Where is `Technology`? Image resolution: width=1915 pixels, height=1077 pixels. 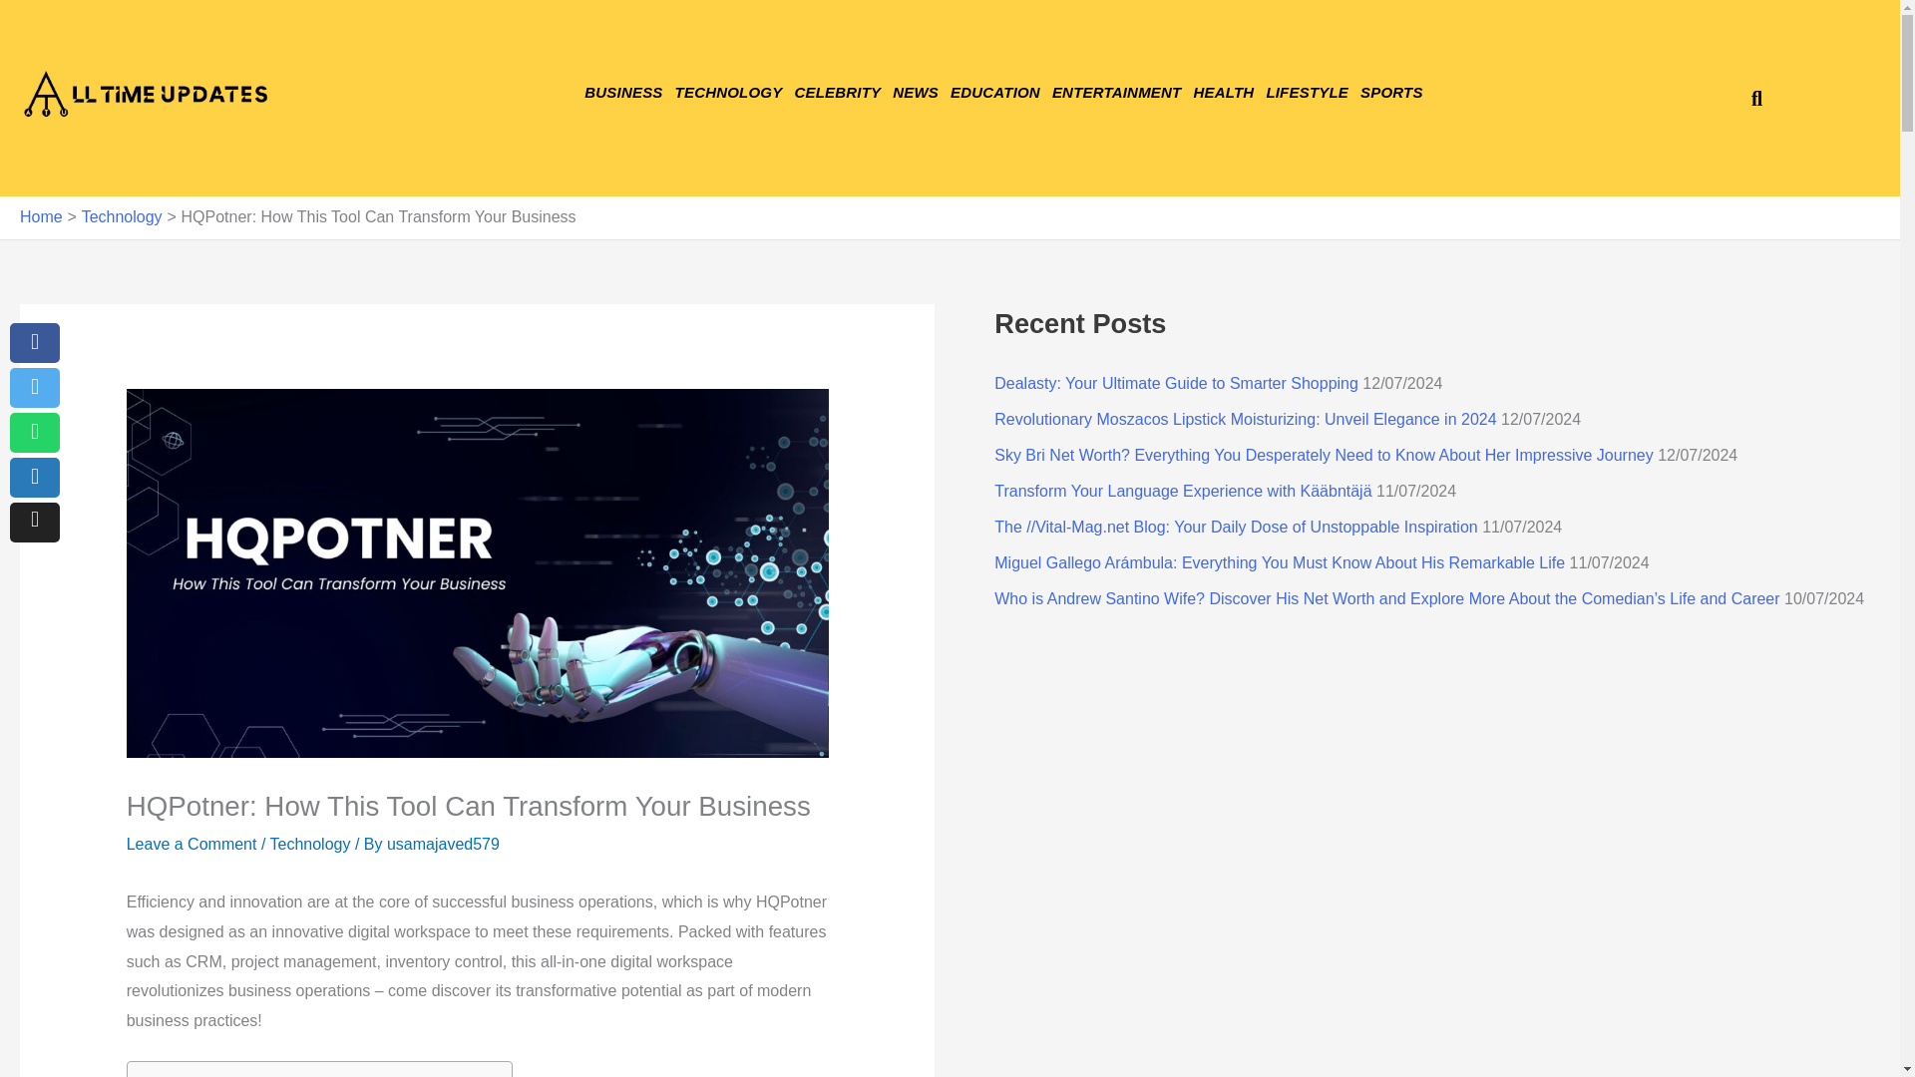
Technology is located at coordinates (122, 216).